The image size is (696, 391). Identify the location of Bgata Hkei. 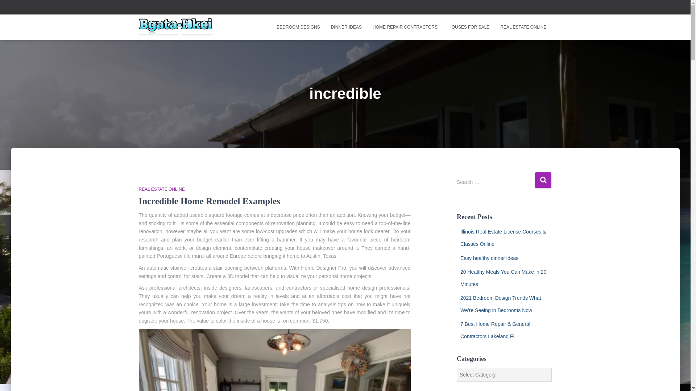
(175, 27).